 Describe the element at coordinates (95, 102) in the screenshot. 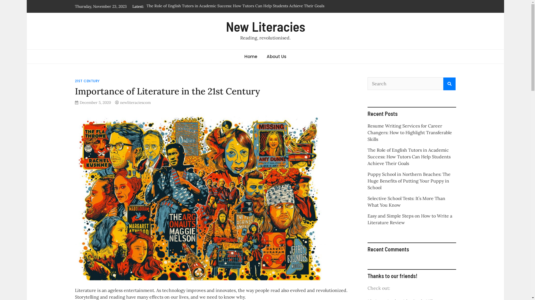

I see `December 5, 2020` at that location.